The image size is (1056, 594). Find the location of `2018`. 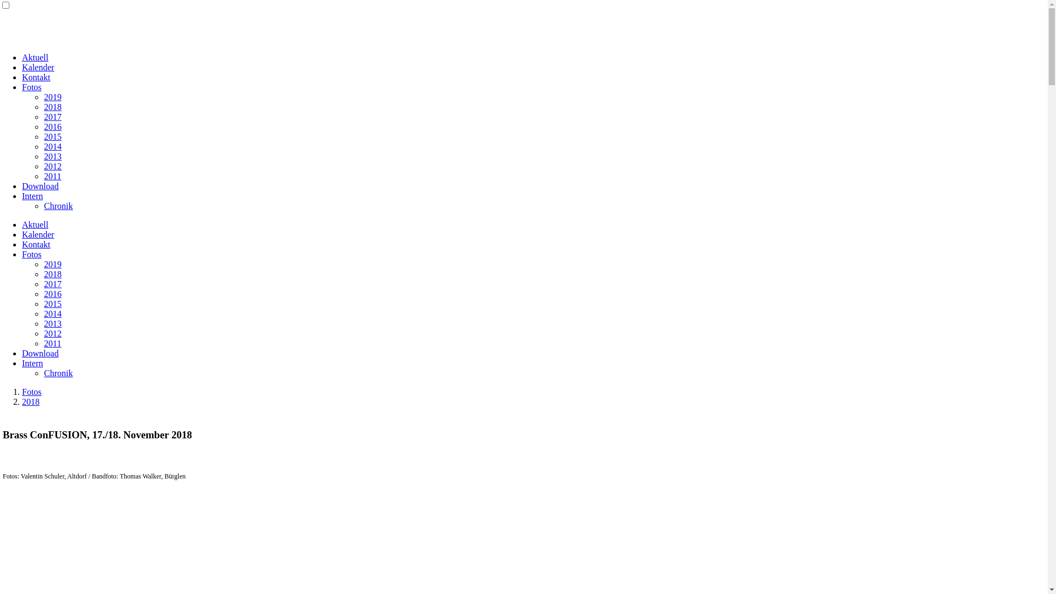

2018 is located at coordinates (31, 402).